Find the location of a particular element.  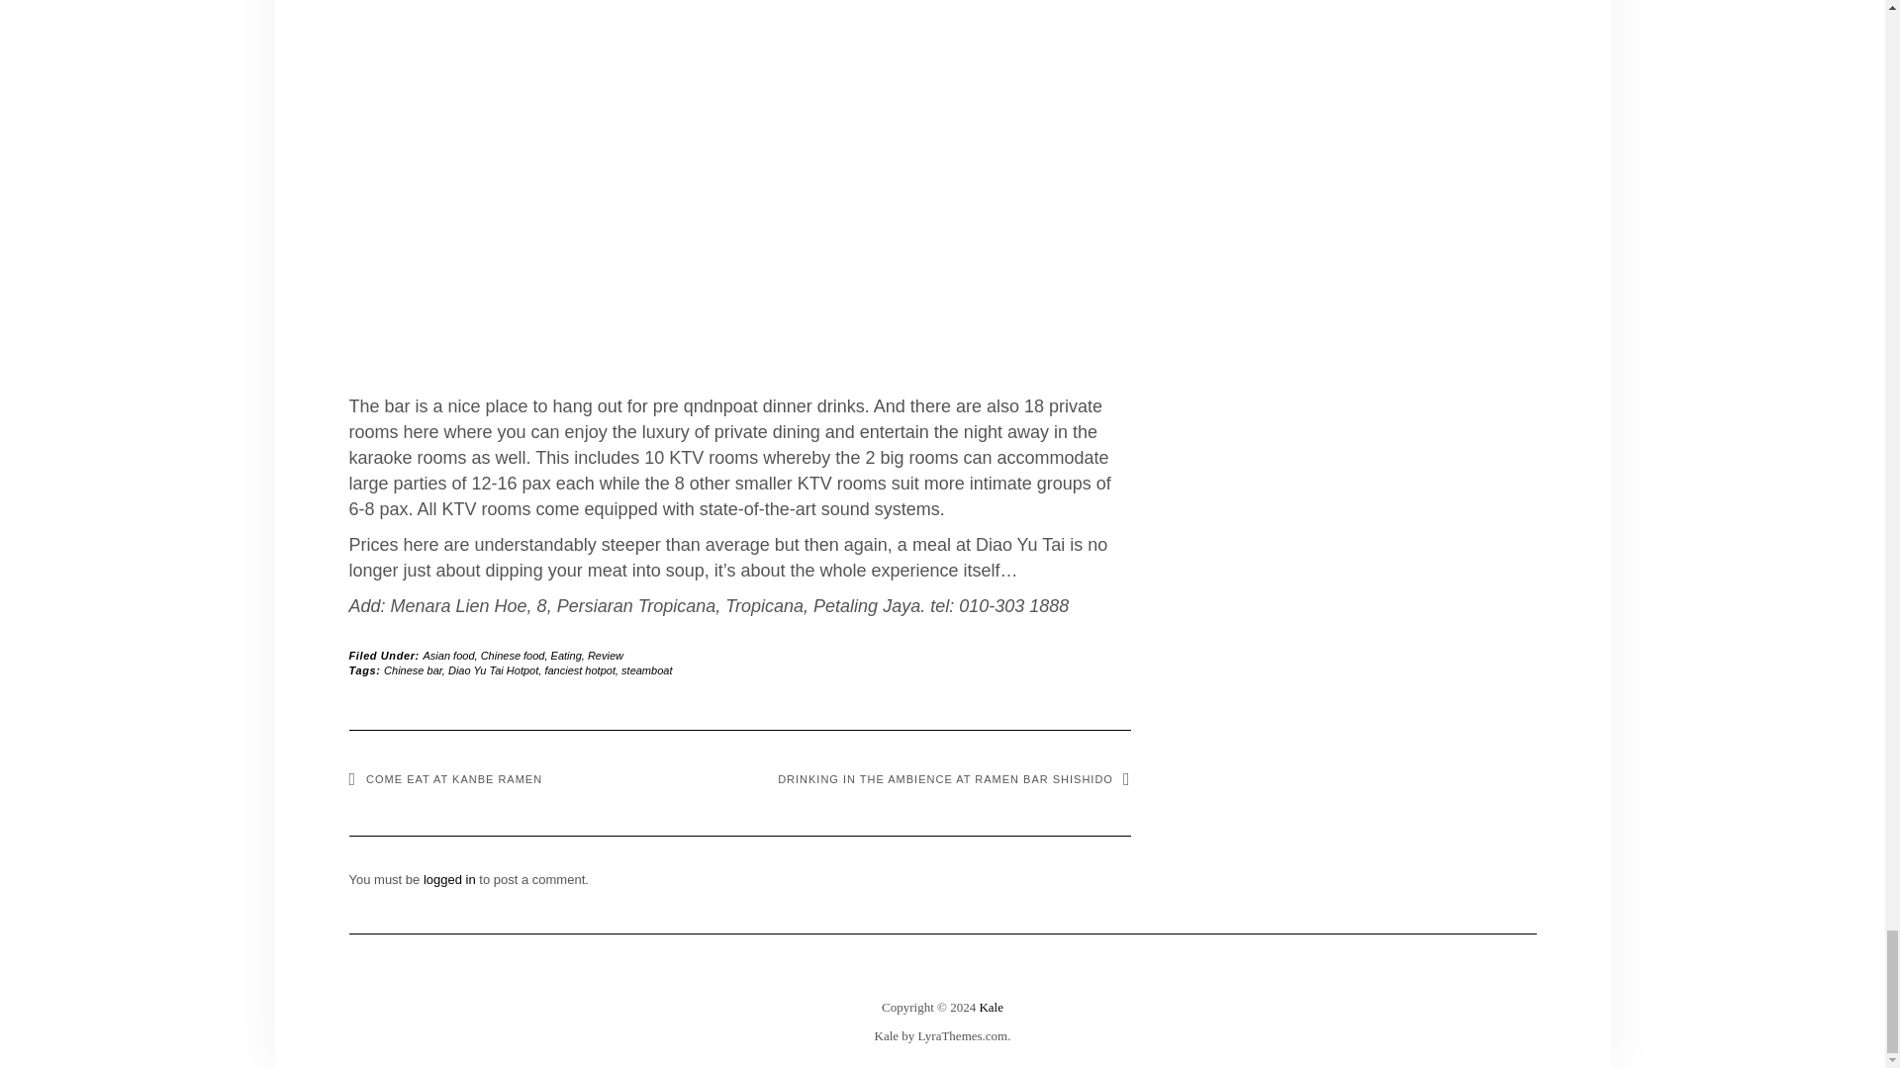

fanciest hotpot is located at coordinates (580, 669).